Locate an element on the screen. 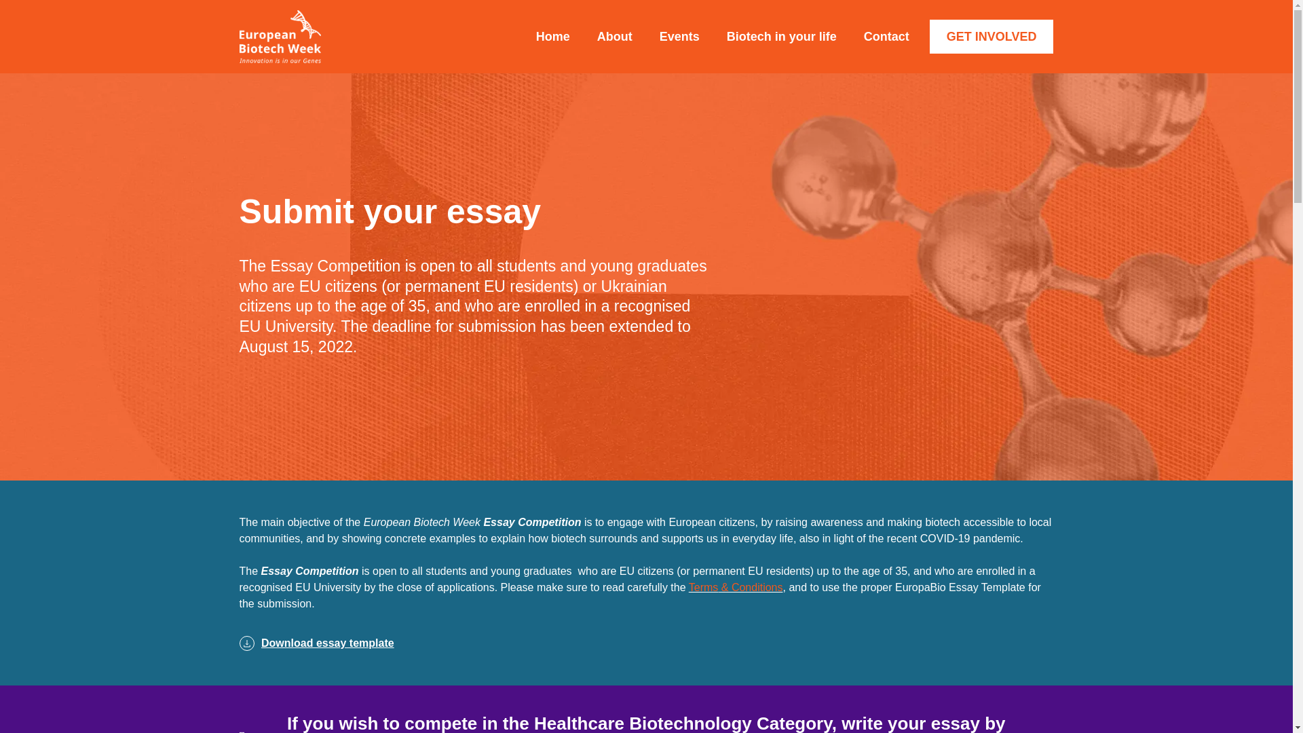 This screenshot has width=1303, height=733. GET INVOLVED is located at coordinates (992, 37).